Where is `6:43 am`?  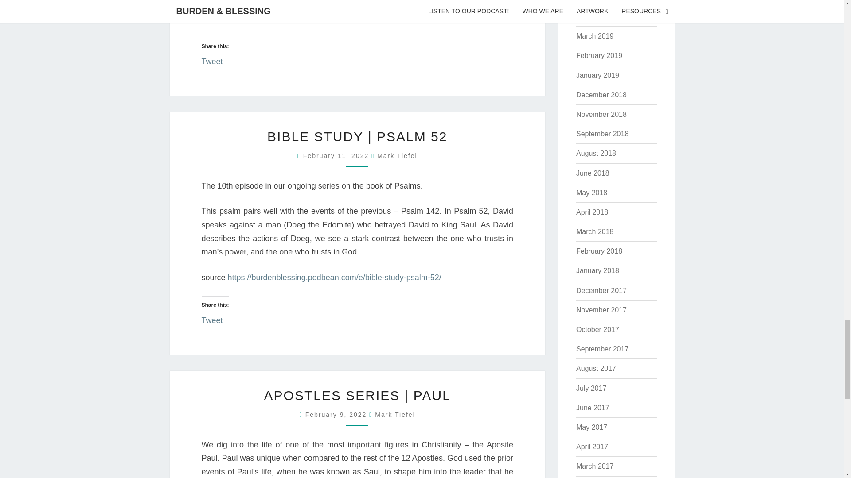
6:43 am is located at coordinates (337, 156).